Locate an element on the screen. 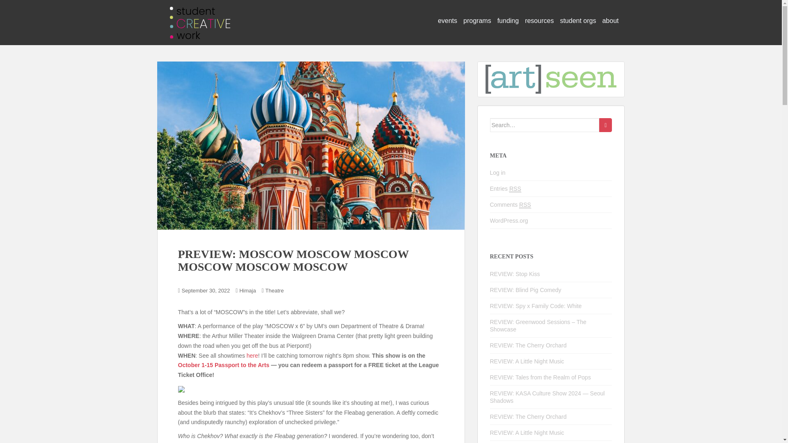 The width and height of the screenshot is (788, 443). REVIEW: Stop Kiss is located at coordinates (515, 274).